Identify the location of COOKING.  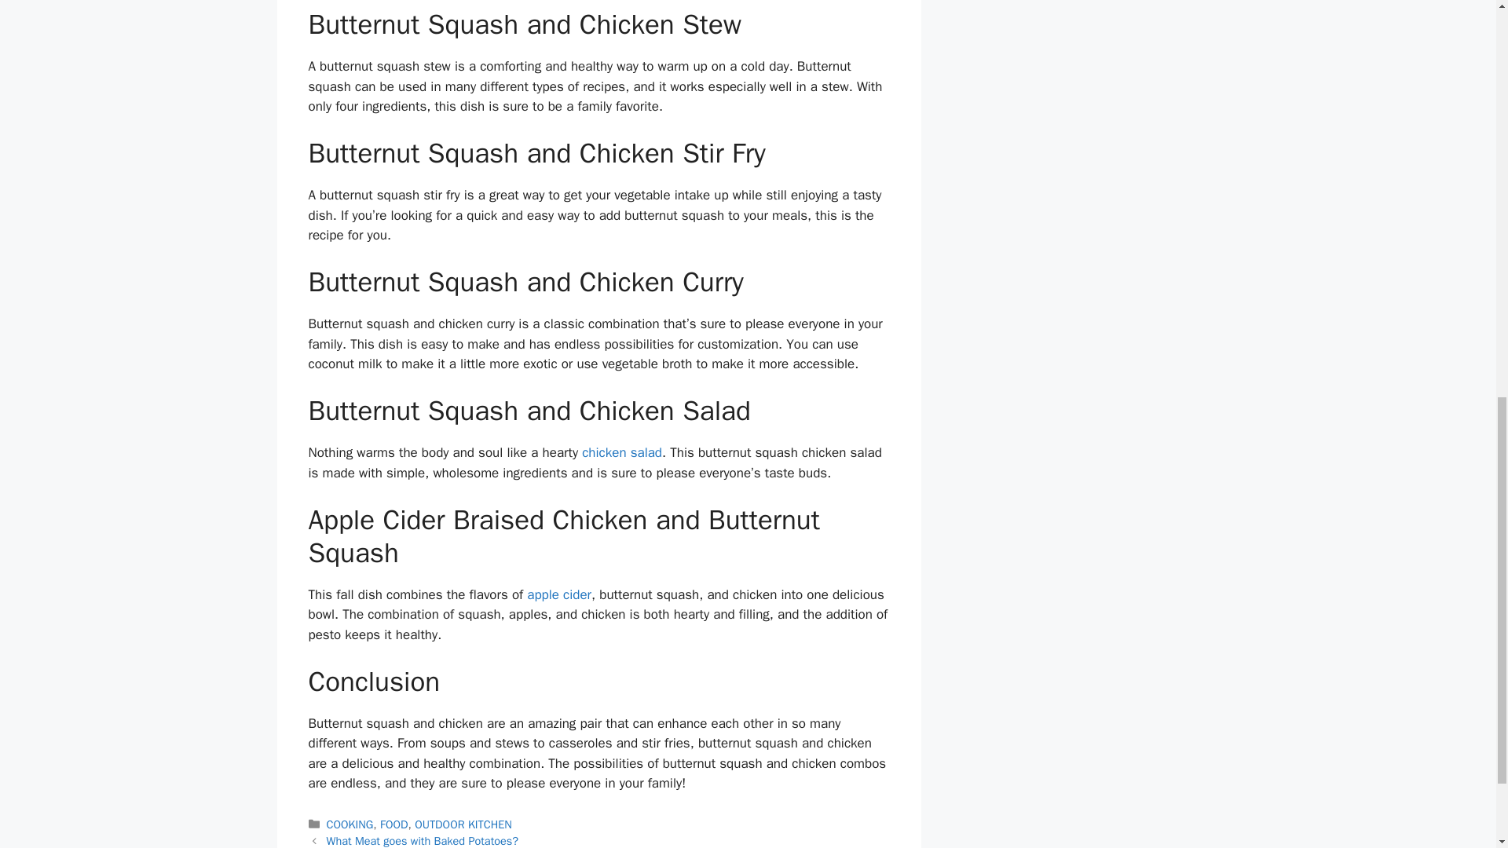
(350, 824).